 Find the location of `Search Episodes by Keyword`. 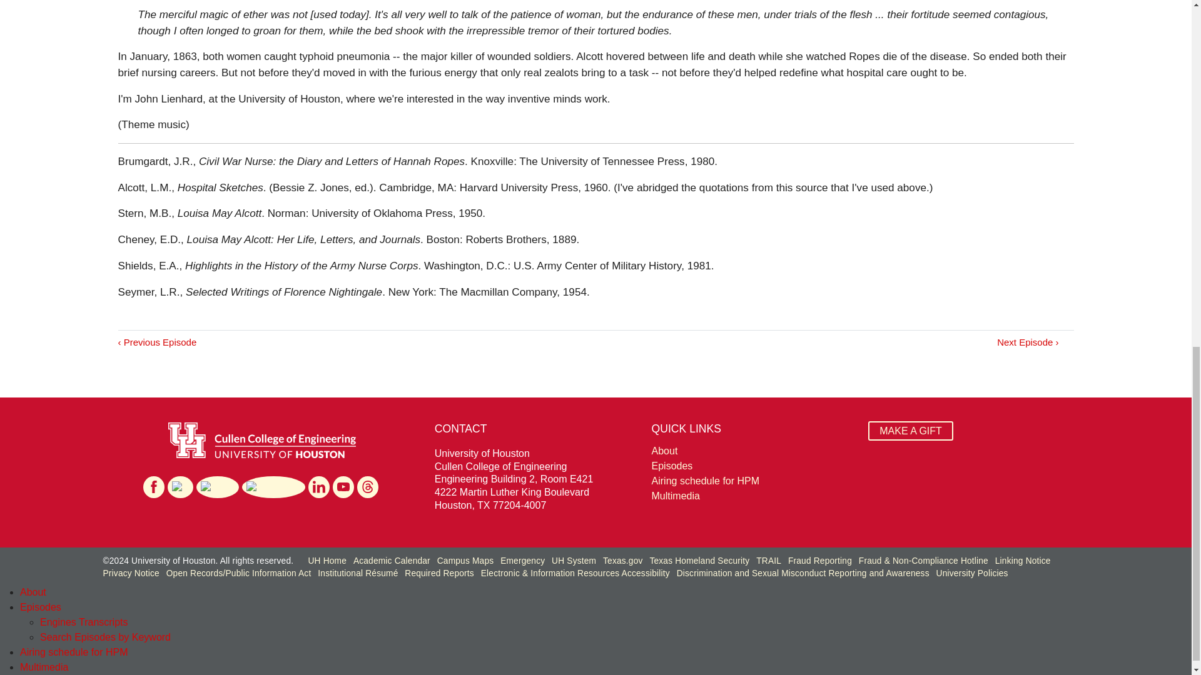

Search Episodes by Keyword is located at coordinates (105, 637).